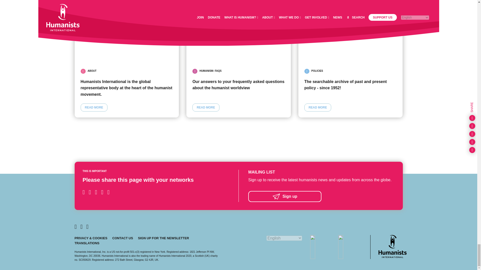  What do you see at coordinates (392, 246) in the screenshot?
I see `Humanists Logo` at bounding box center [392, 246].